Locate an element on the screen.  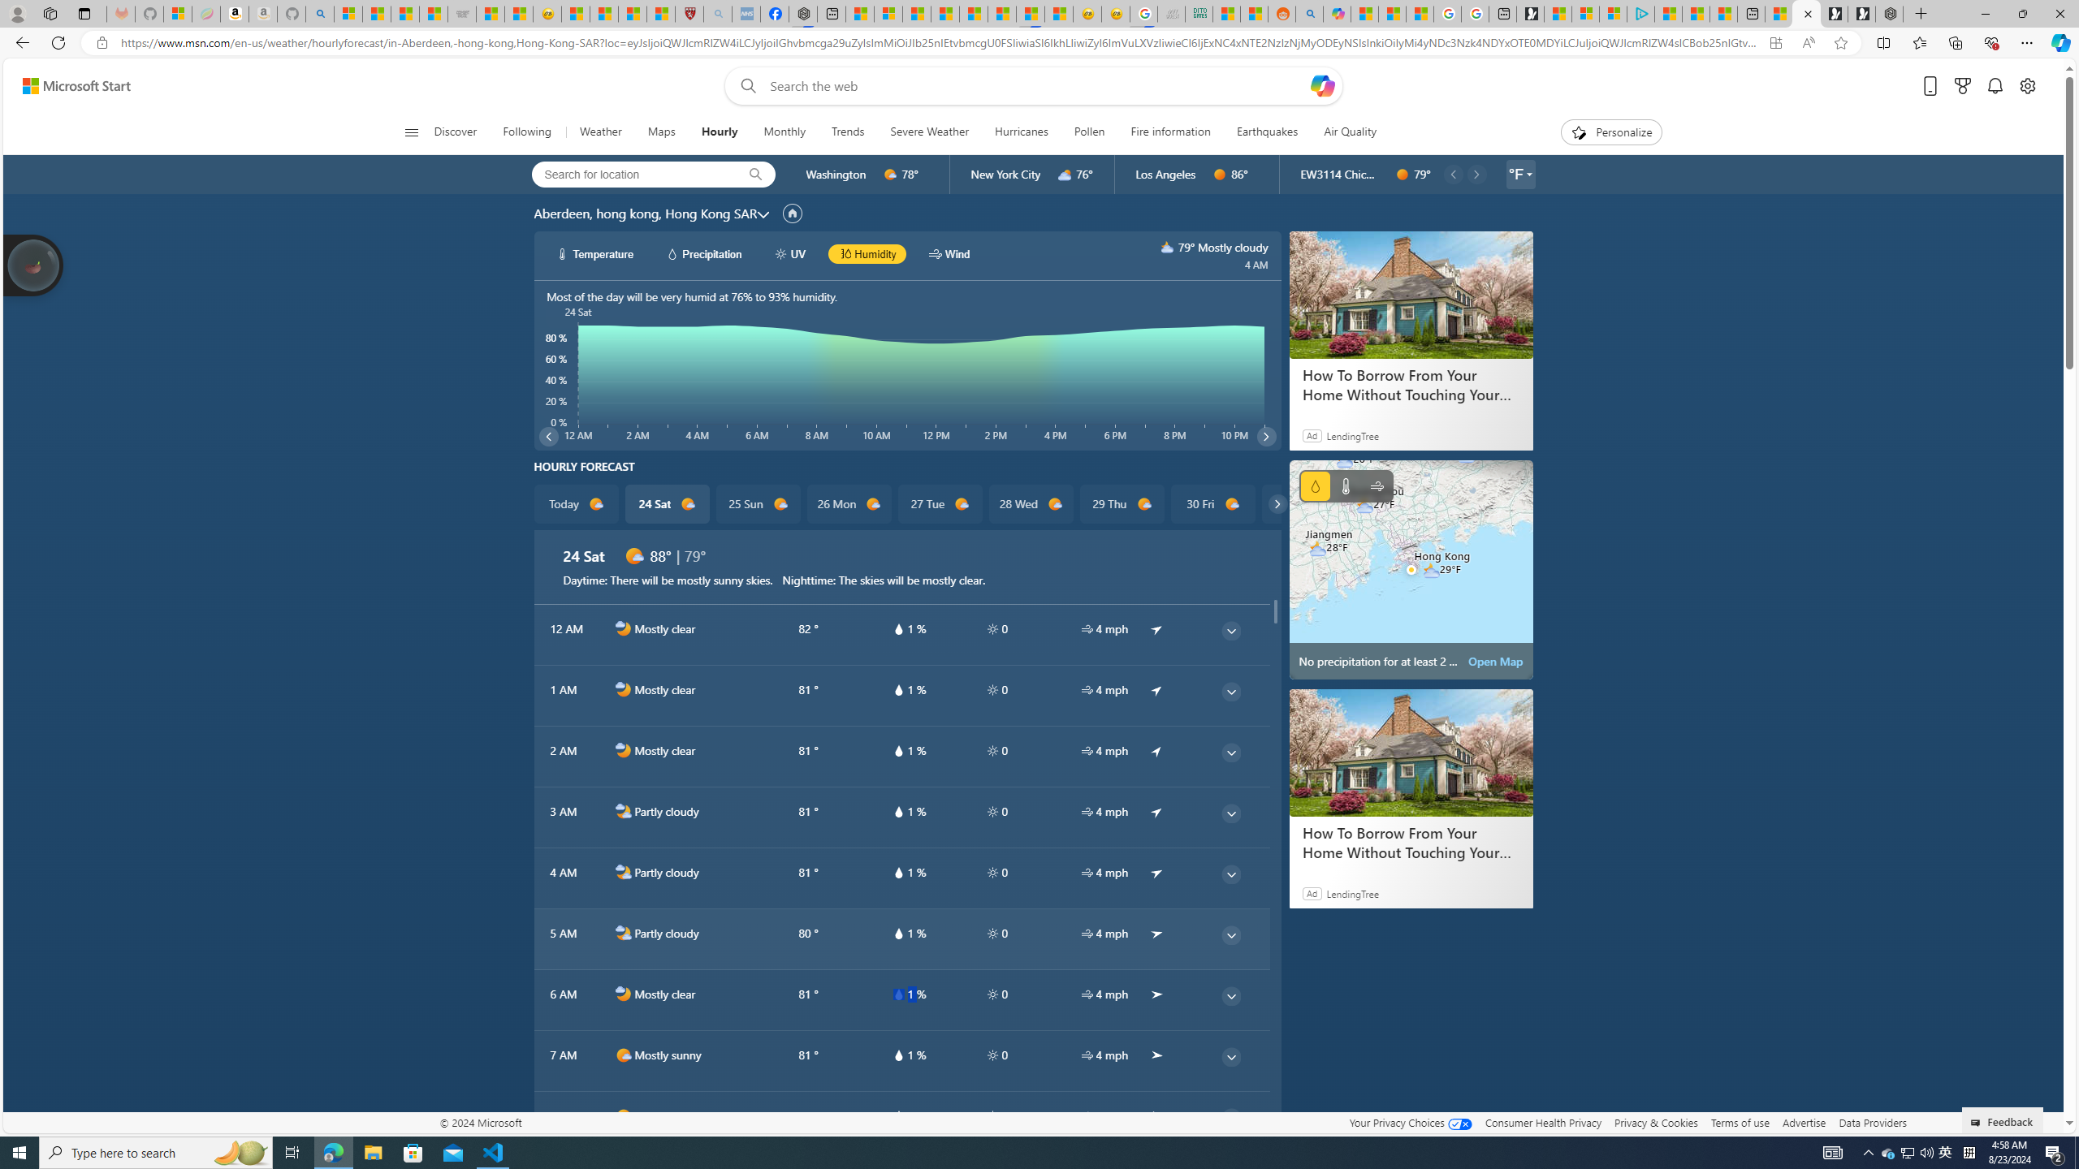
common/carouselChevron is located at coordinates (1278, 504).